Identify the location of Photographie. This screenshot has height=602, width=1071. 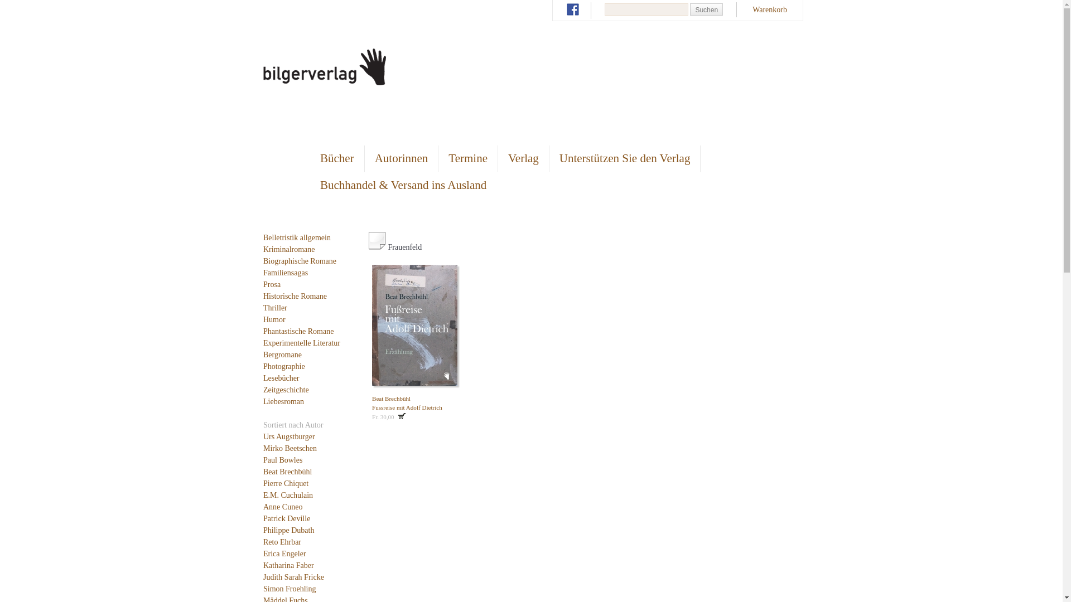
(284, 367).